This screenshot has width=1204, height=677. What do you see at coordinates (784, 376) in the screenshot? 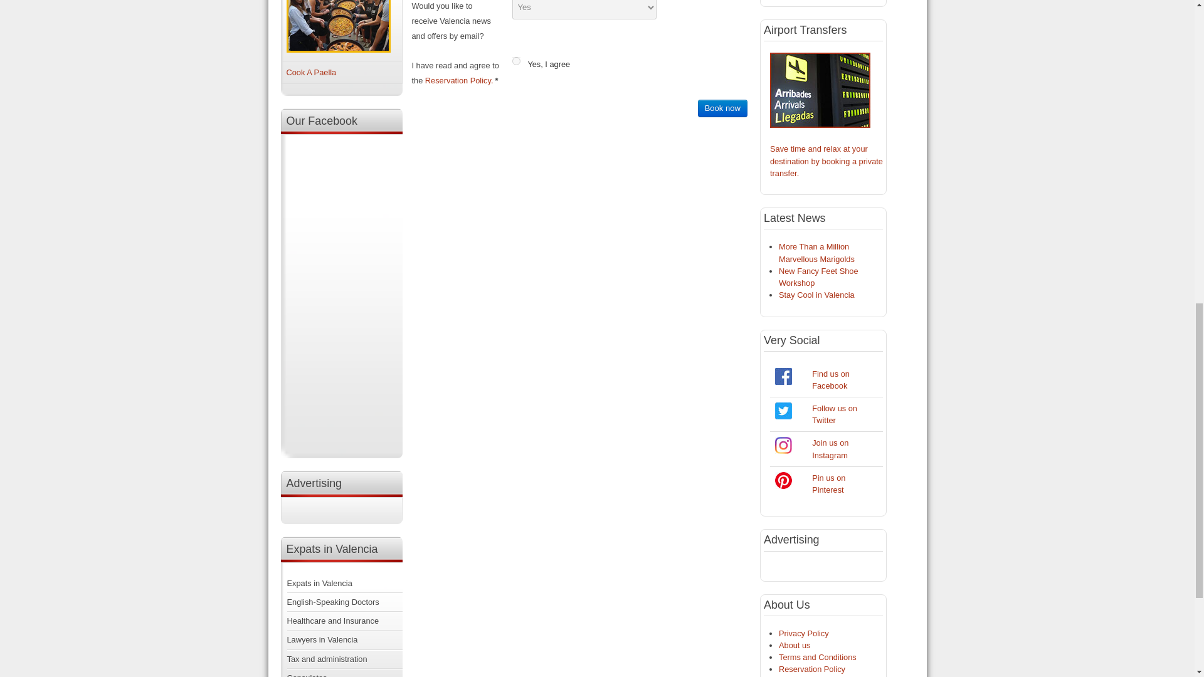
I see `Find us on Facebook` at bounding box center [784, 376].